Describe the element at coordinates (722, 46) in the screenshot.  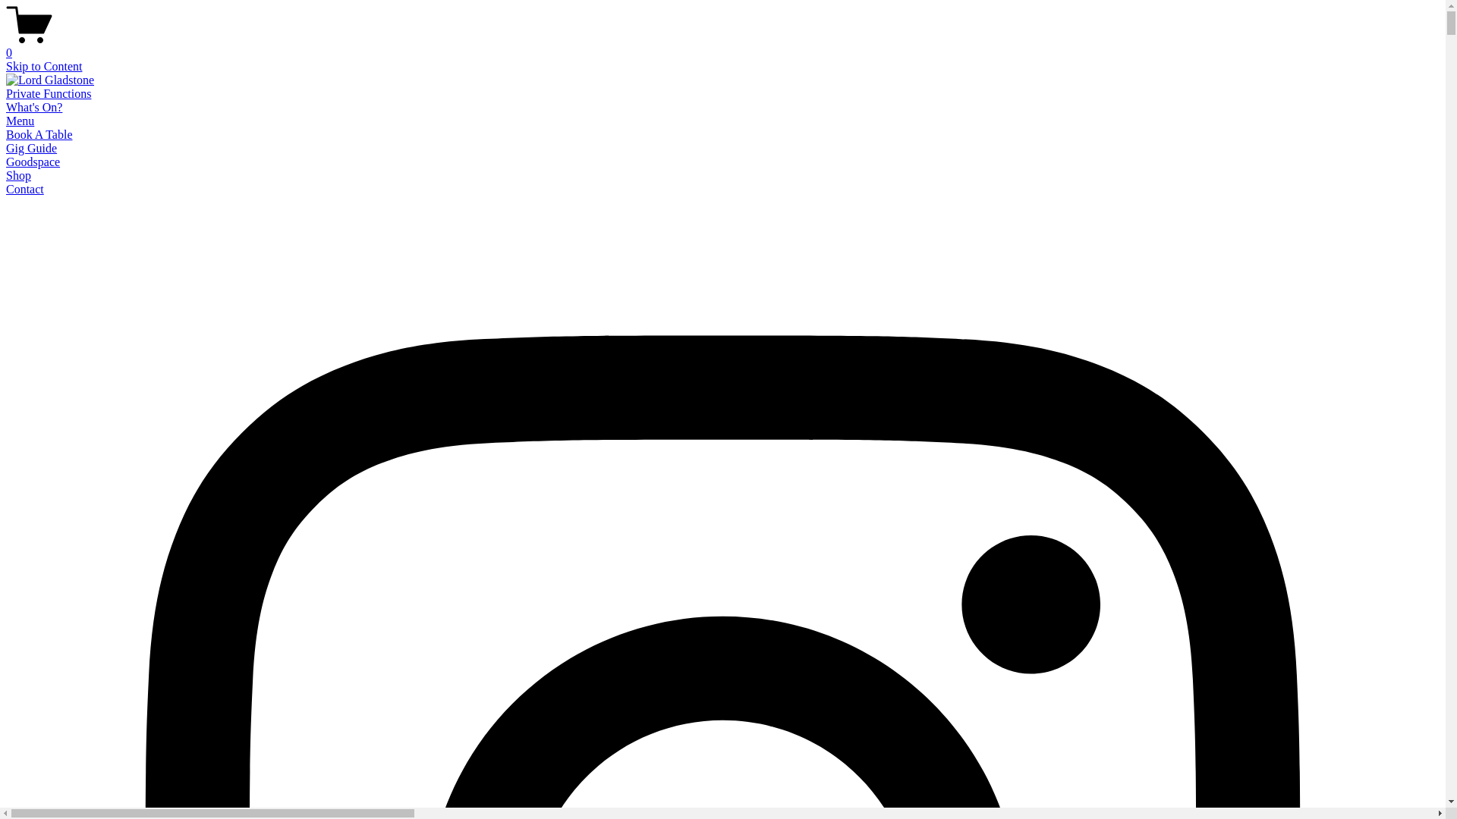
I see `0` at that location.